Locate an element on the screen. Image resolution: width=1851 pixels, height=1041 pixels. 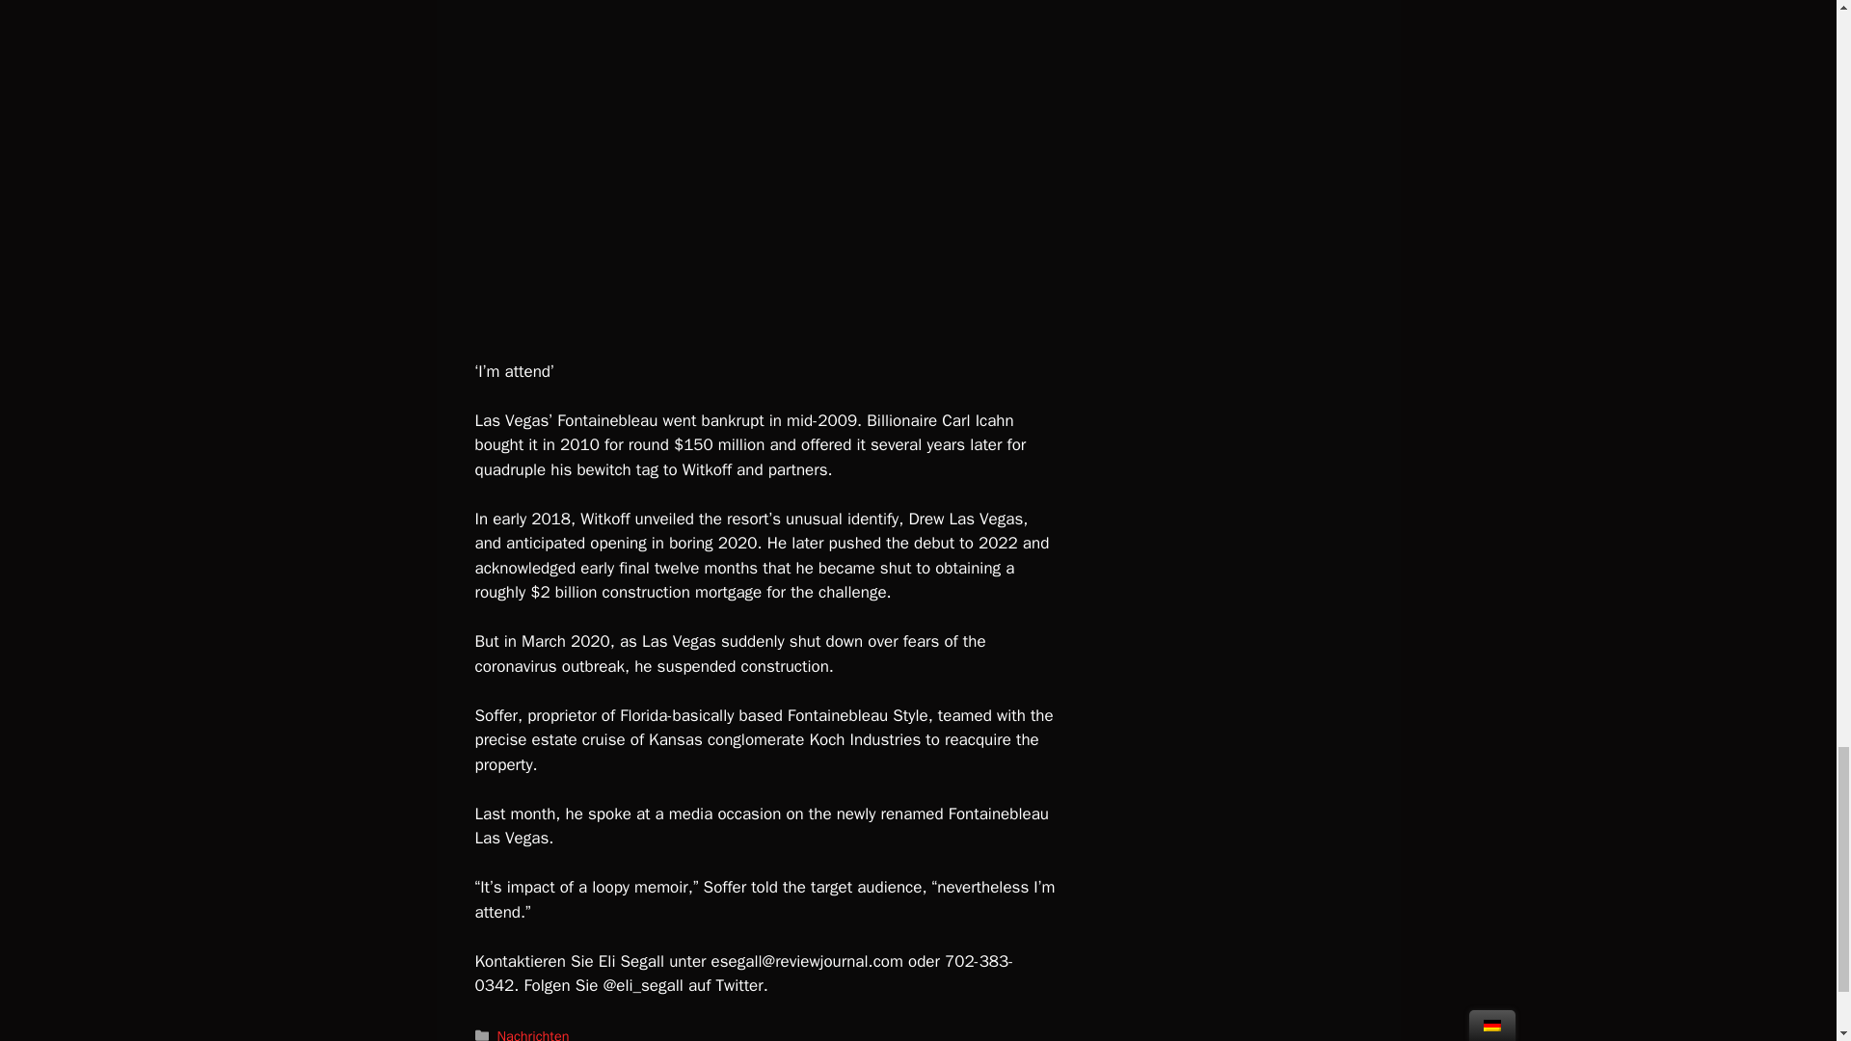
Nachrichten is located at coordinates (534, 1033).